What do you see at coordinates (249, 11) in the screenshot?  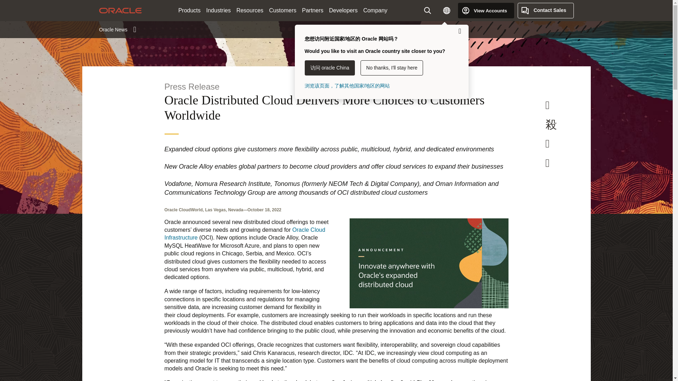 I see `Resources` at bounding box center [249, 11].